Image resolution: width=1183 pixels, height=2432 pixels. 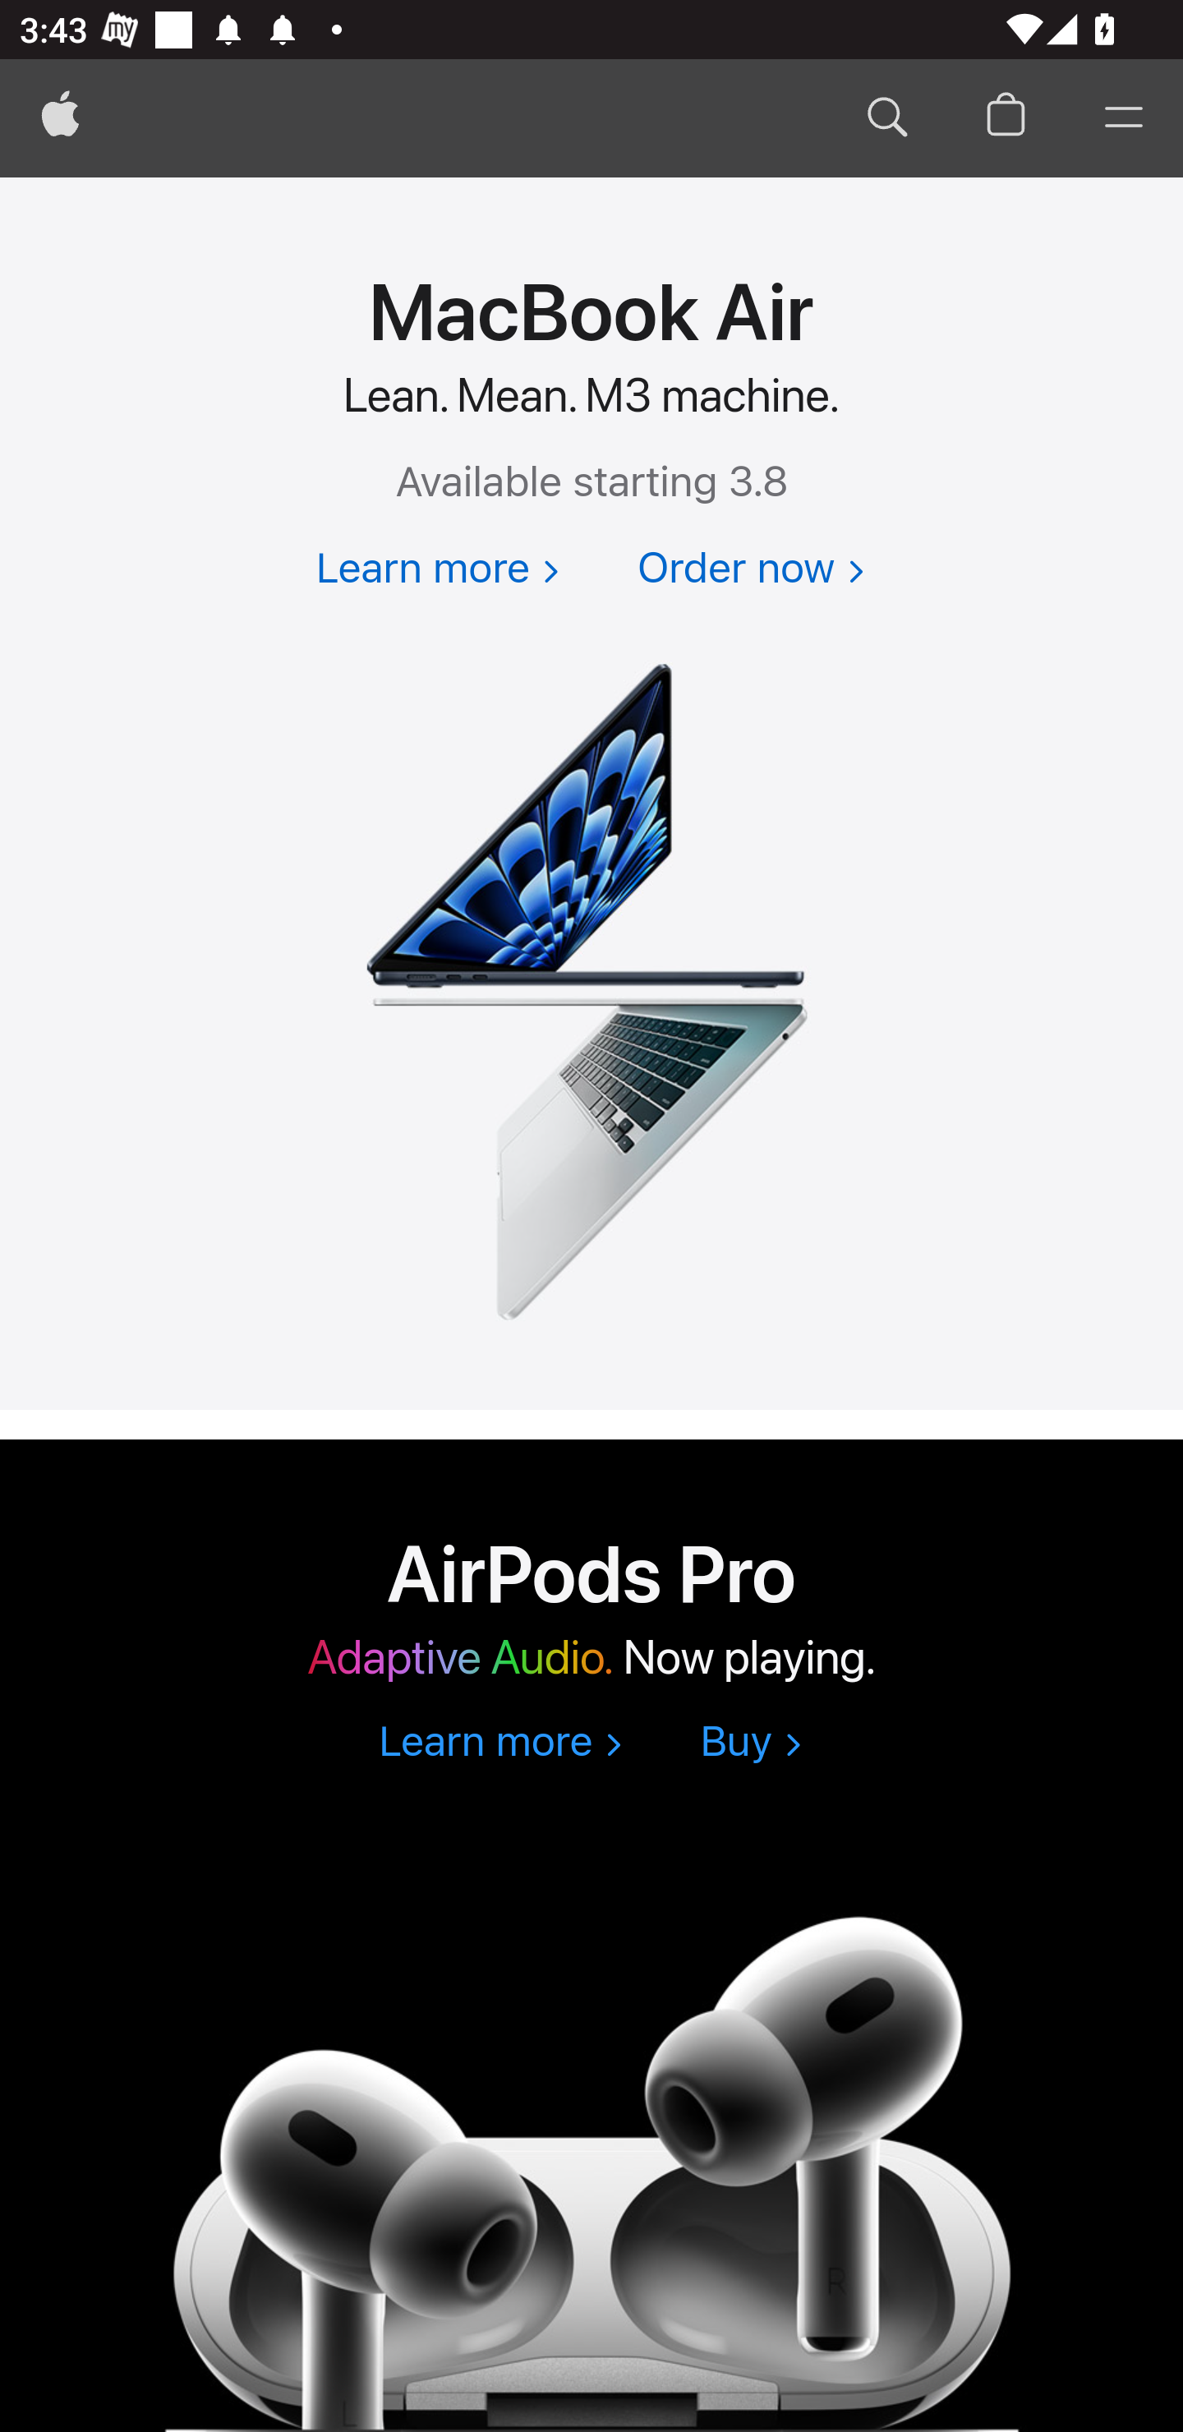 I want to click on Learn more about AirPods Pro Learn more , so click(x=499, y=1743).